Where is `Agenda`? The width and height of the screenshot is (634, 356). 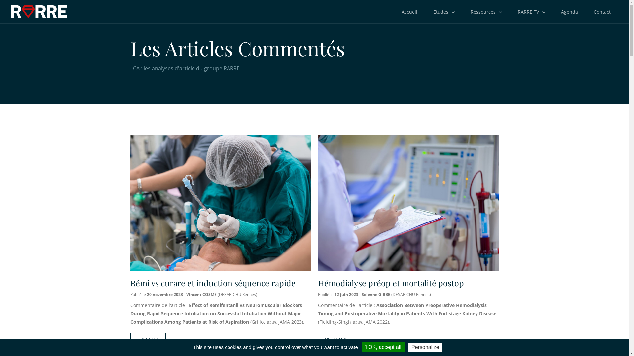
Agenda is located at coordinates (569, 12).